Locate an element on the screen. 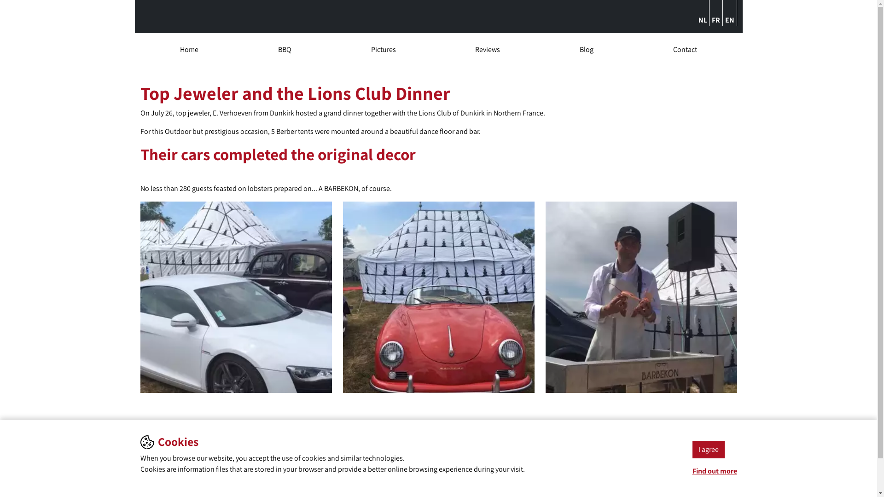 The height and width of the screenshot is (497, 884). tent en bbq -  - Top Jeweler and the Lions Club Dinner is located at coordinates (641, 297).